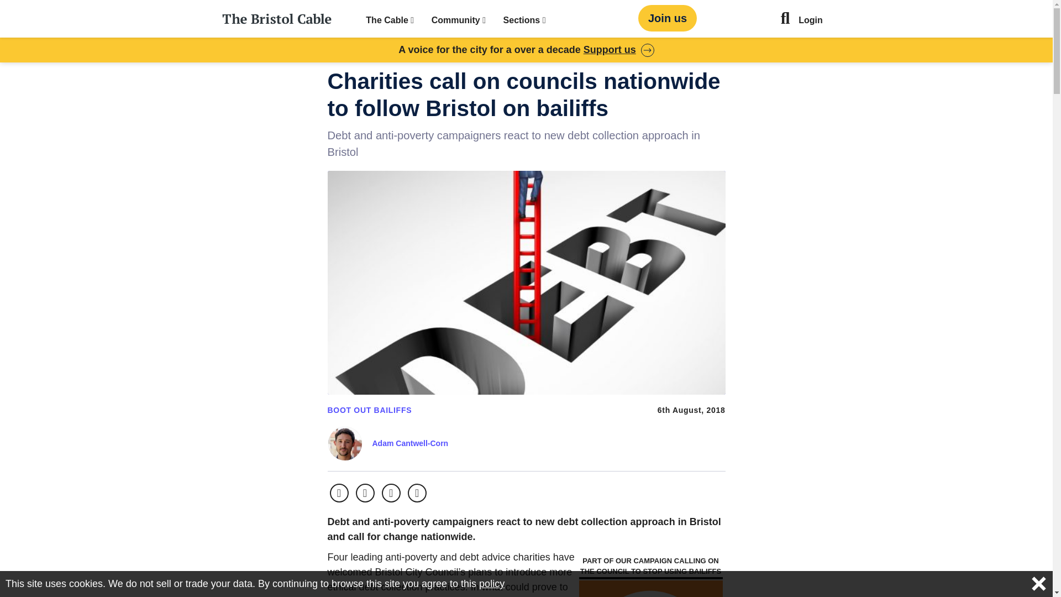 This screenshot has height=597, width=1061. What do you see at coordinates (651, 588) in the screenshot?
I see `Read more from this campaign.` at bounding box center [651, 588].